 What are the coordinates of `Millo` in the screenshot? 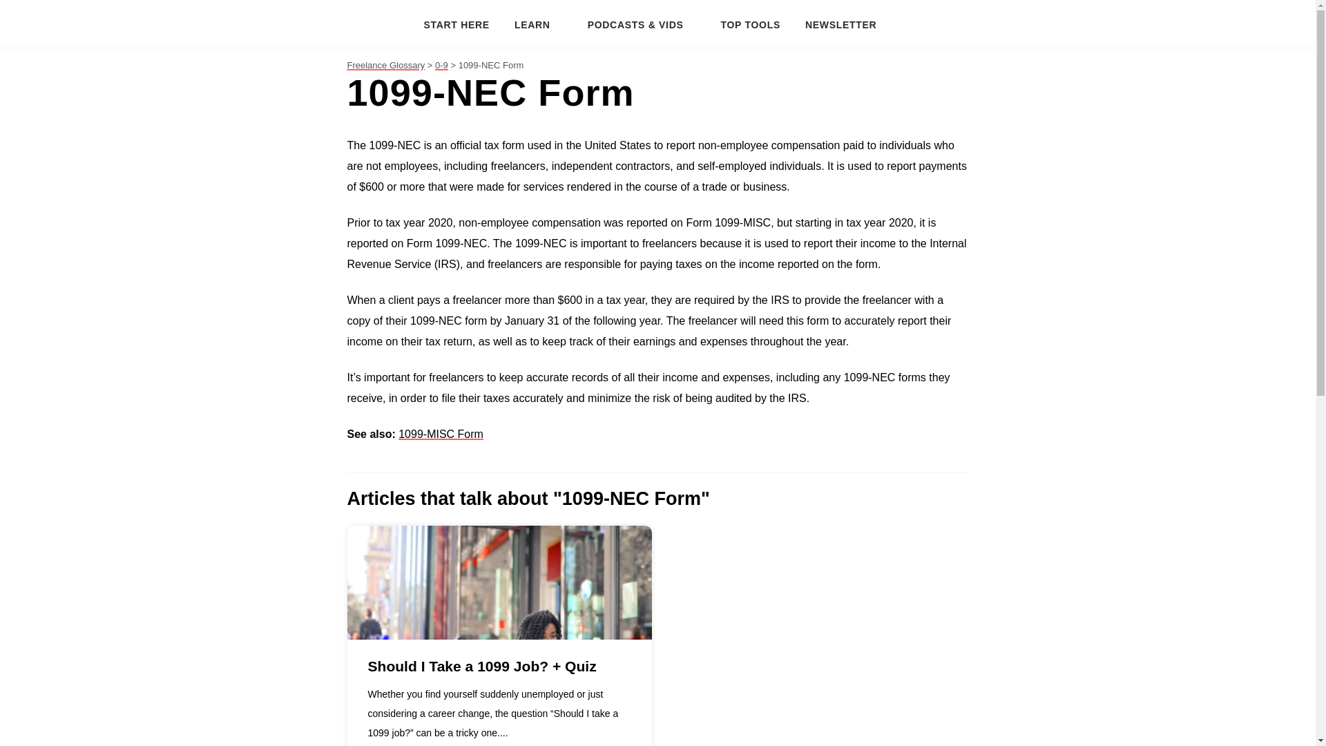 It's located at (372, 23).